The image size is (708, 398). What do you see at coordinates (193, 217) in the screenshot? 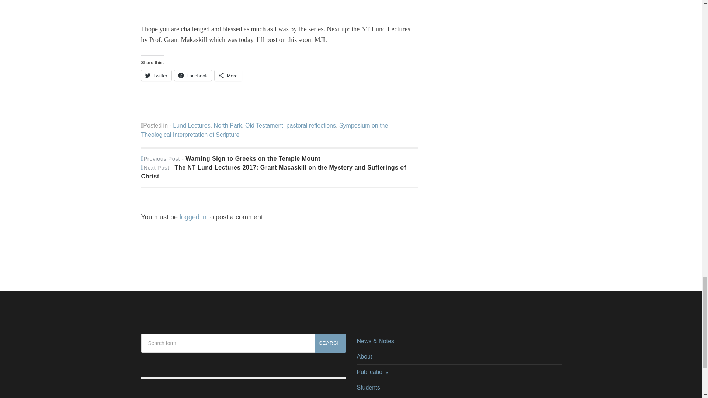
I see `logged in` at bounding box center [193, 217].